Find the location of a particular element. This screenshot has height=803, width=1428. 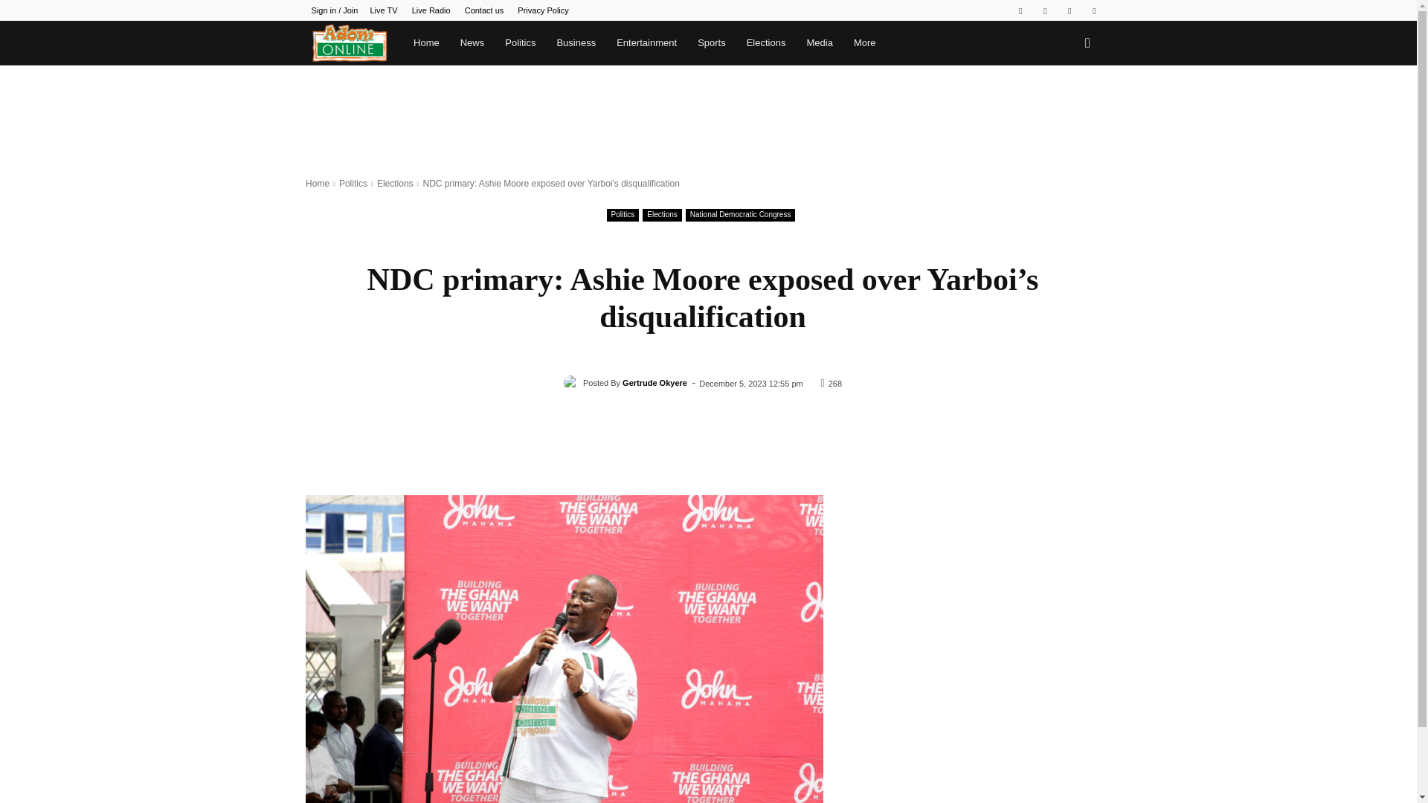

Live Radio is located at coordinates (431, 10).